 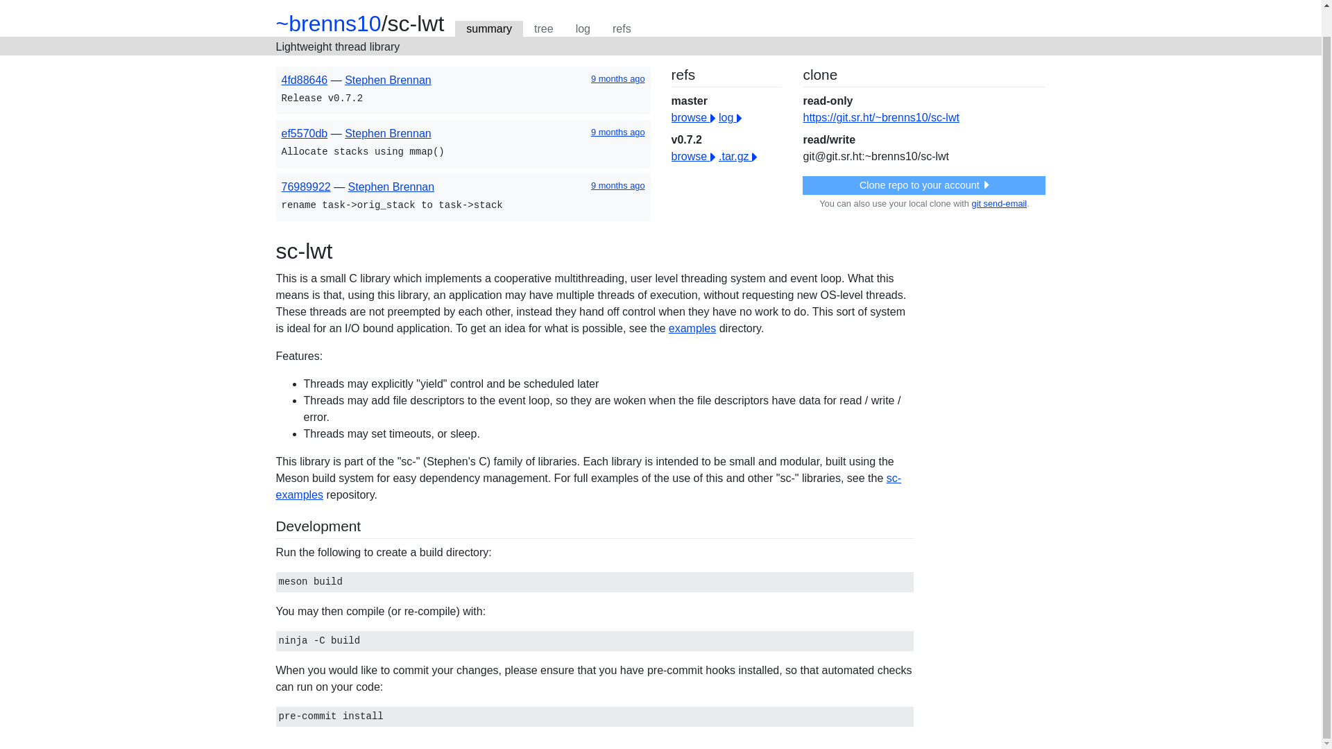 I want to click on ef5570db, so click(x=304, y=133).